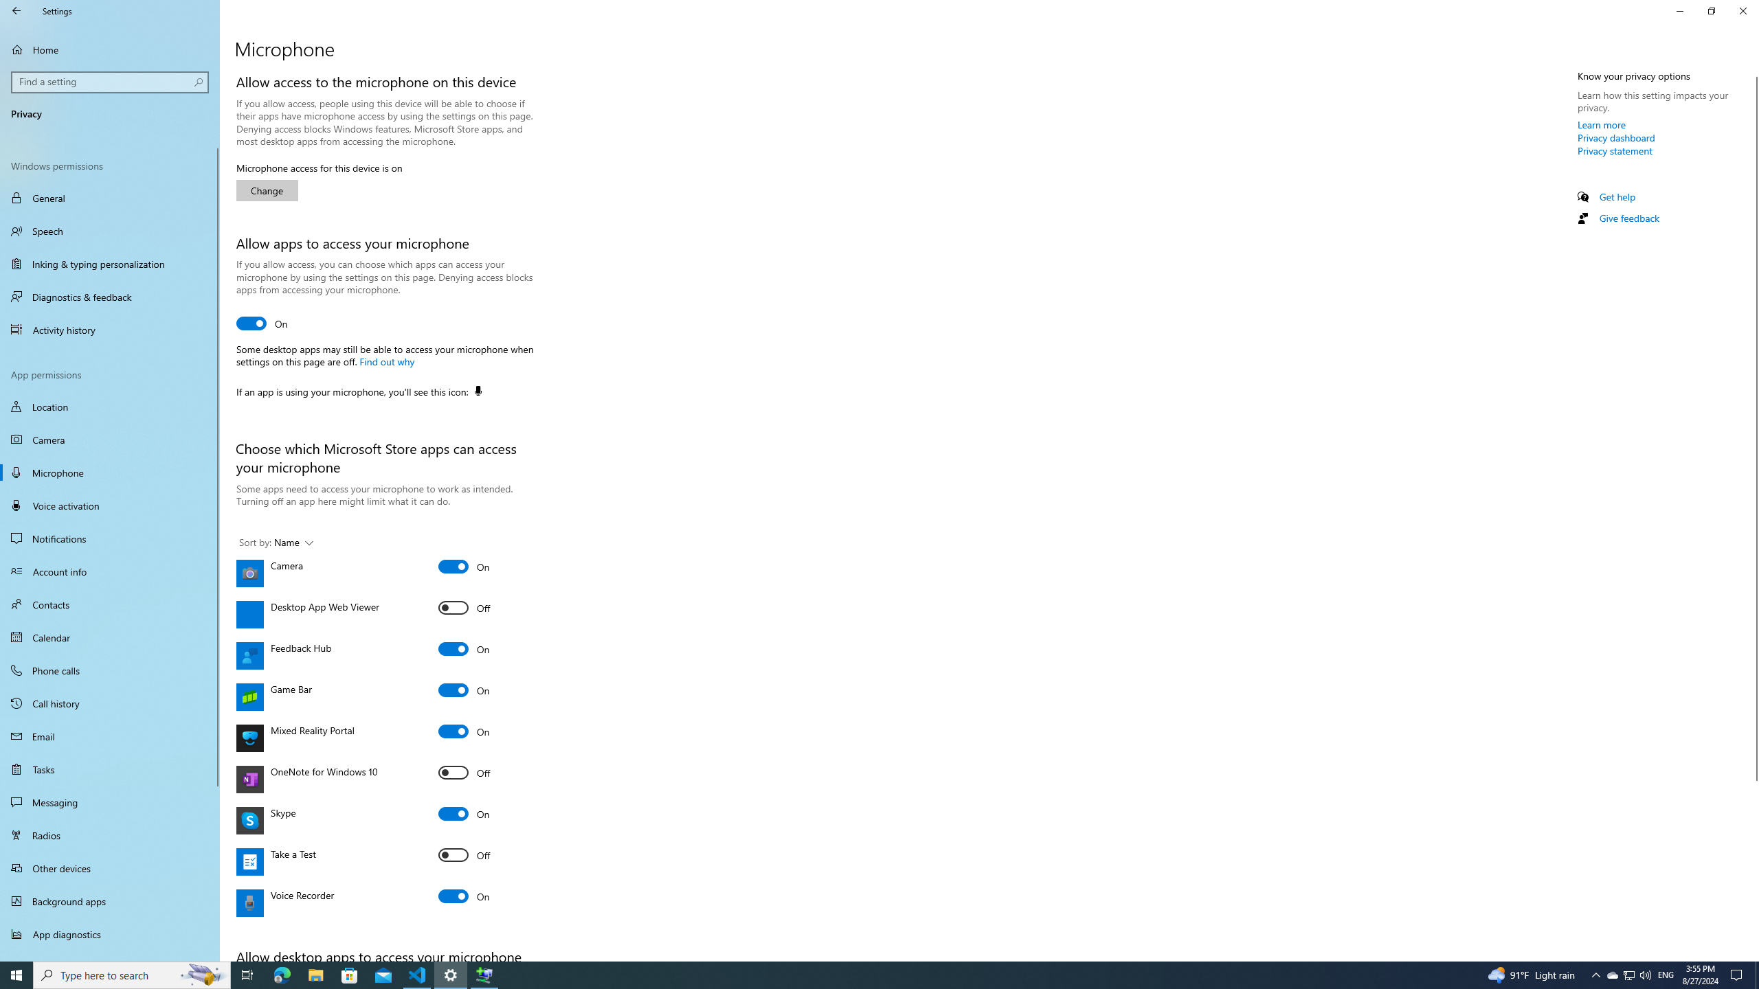 This screenshot has height=989, width=1759. Describe the element at coordinates (110, 571) in the screenshot. I see `Account info` at that location.